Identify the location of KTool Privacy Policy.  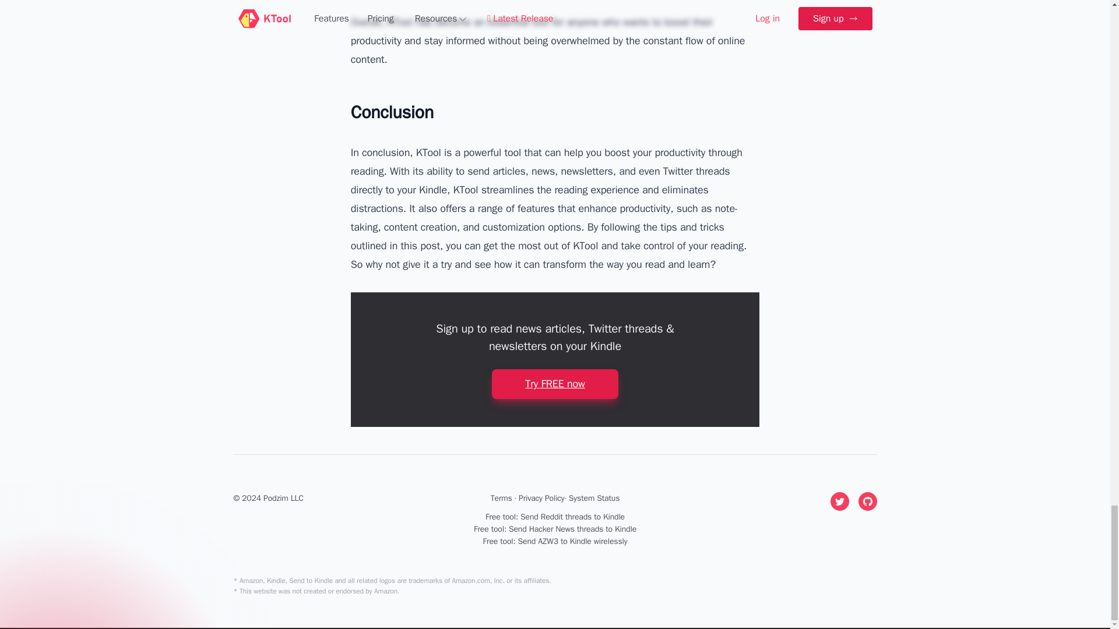
(542, 498).